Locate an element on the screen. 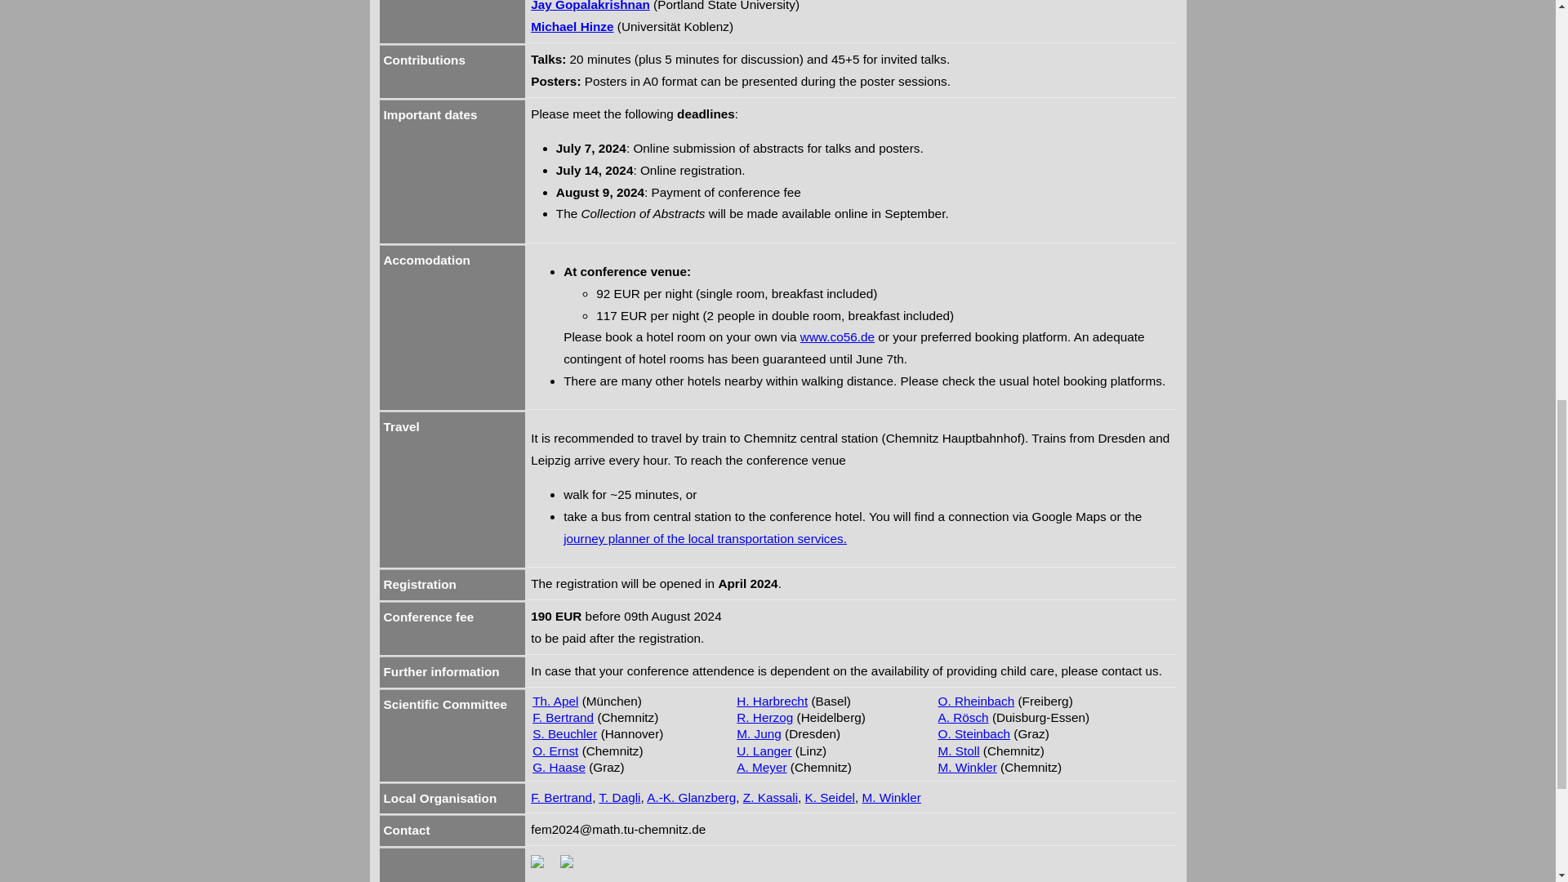 This screenshot has width=1568, height=882. United States is located at coordinates (725, 6).